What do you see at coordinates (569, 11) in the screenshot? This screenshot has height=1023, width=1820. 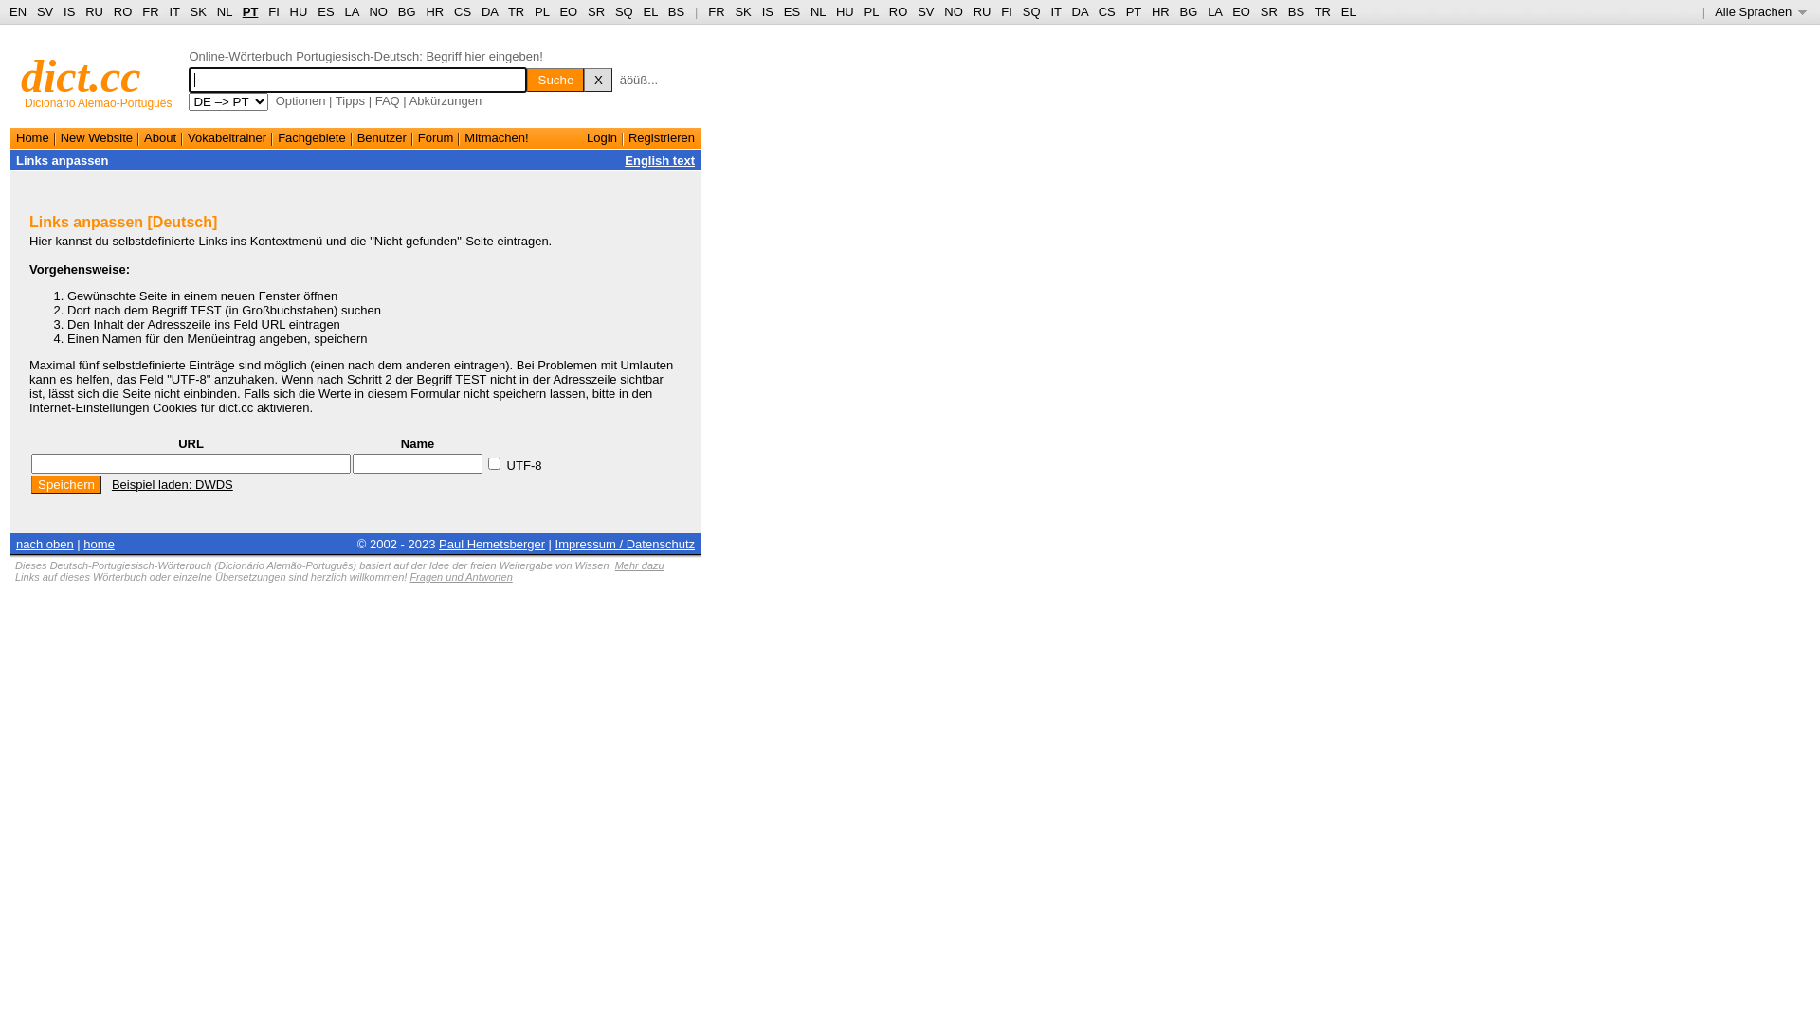 I see `EO` at bounding box center [569, 11].